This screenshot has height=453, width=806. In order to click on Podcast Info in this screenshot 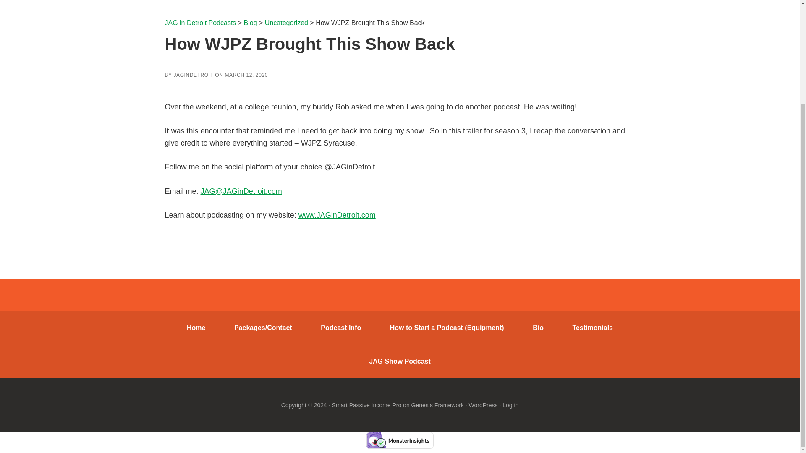, I will do `click(341, 328)`.